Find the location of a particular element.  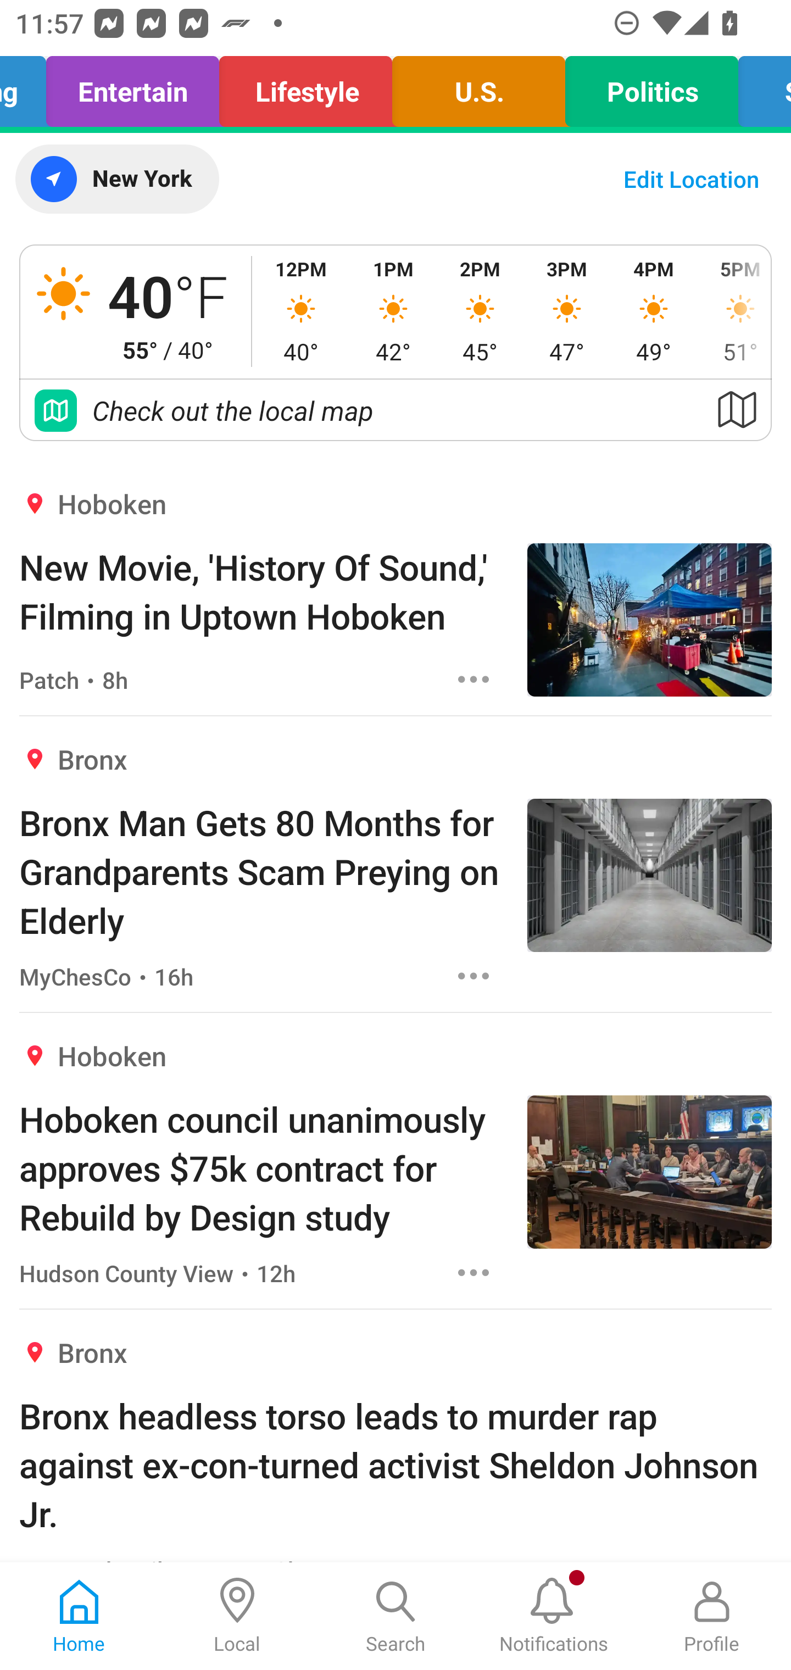

New York is located at coordinates (116, 179).